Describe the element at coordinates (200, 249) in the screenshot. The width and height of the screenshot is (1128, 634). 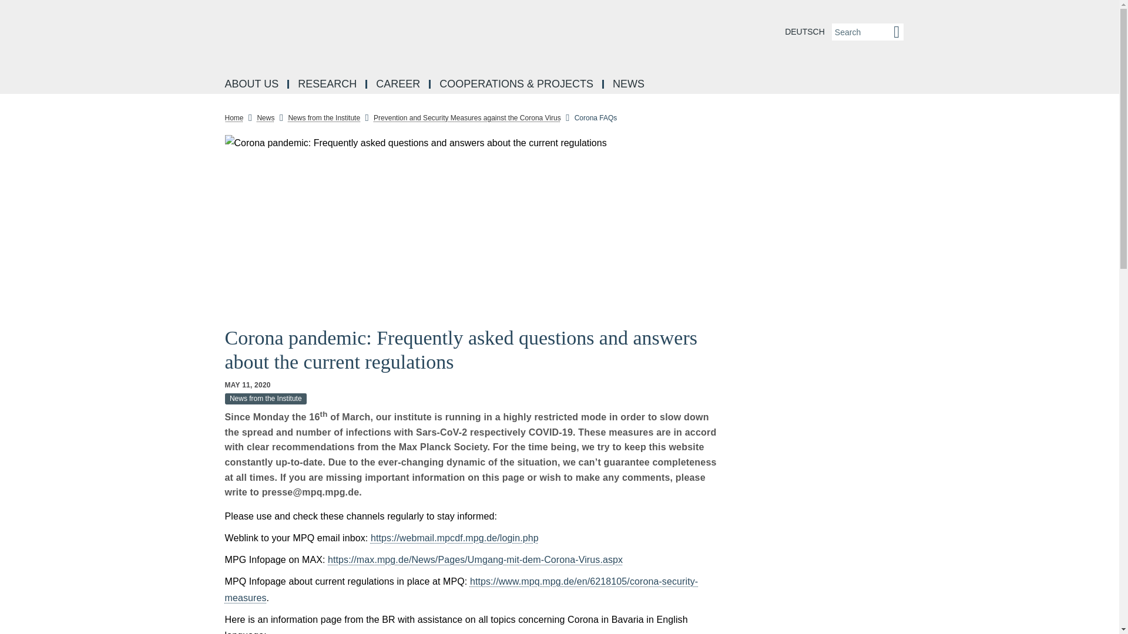
I see `Xing` at that location.